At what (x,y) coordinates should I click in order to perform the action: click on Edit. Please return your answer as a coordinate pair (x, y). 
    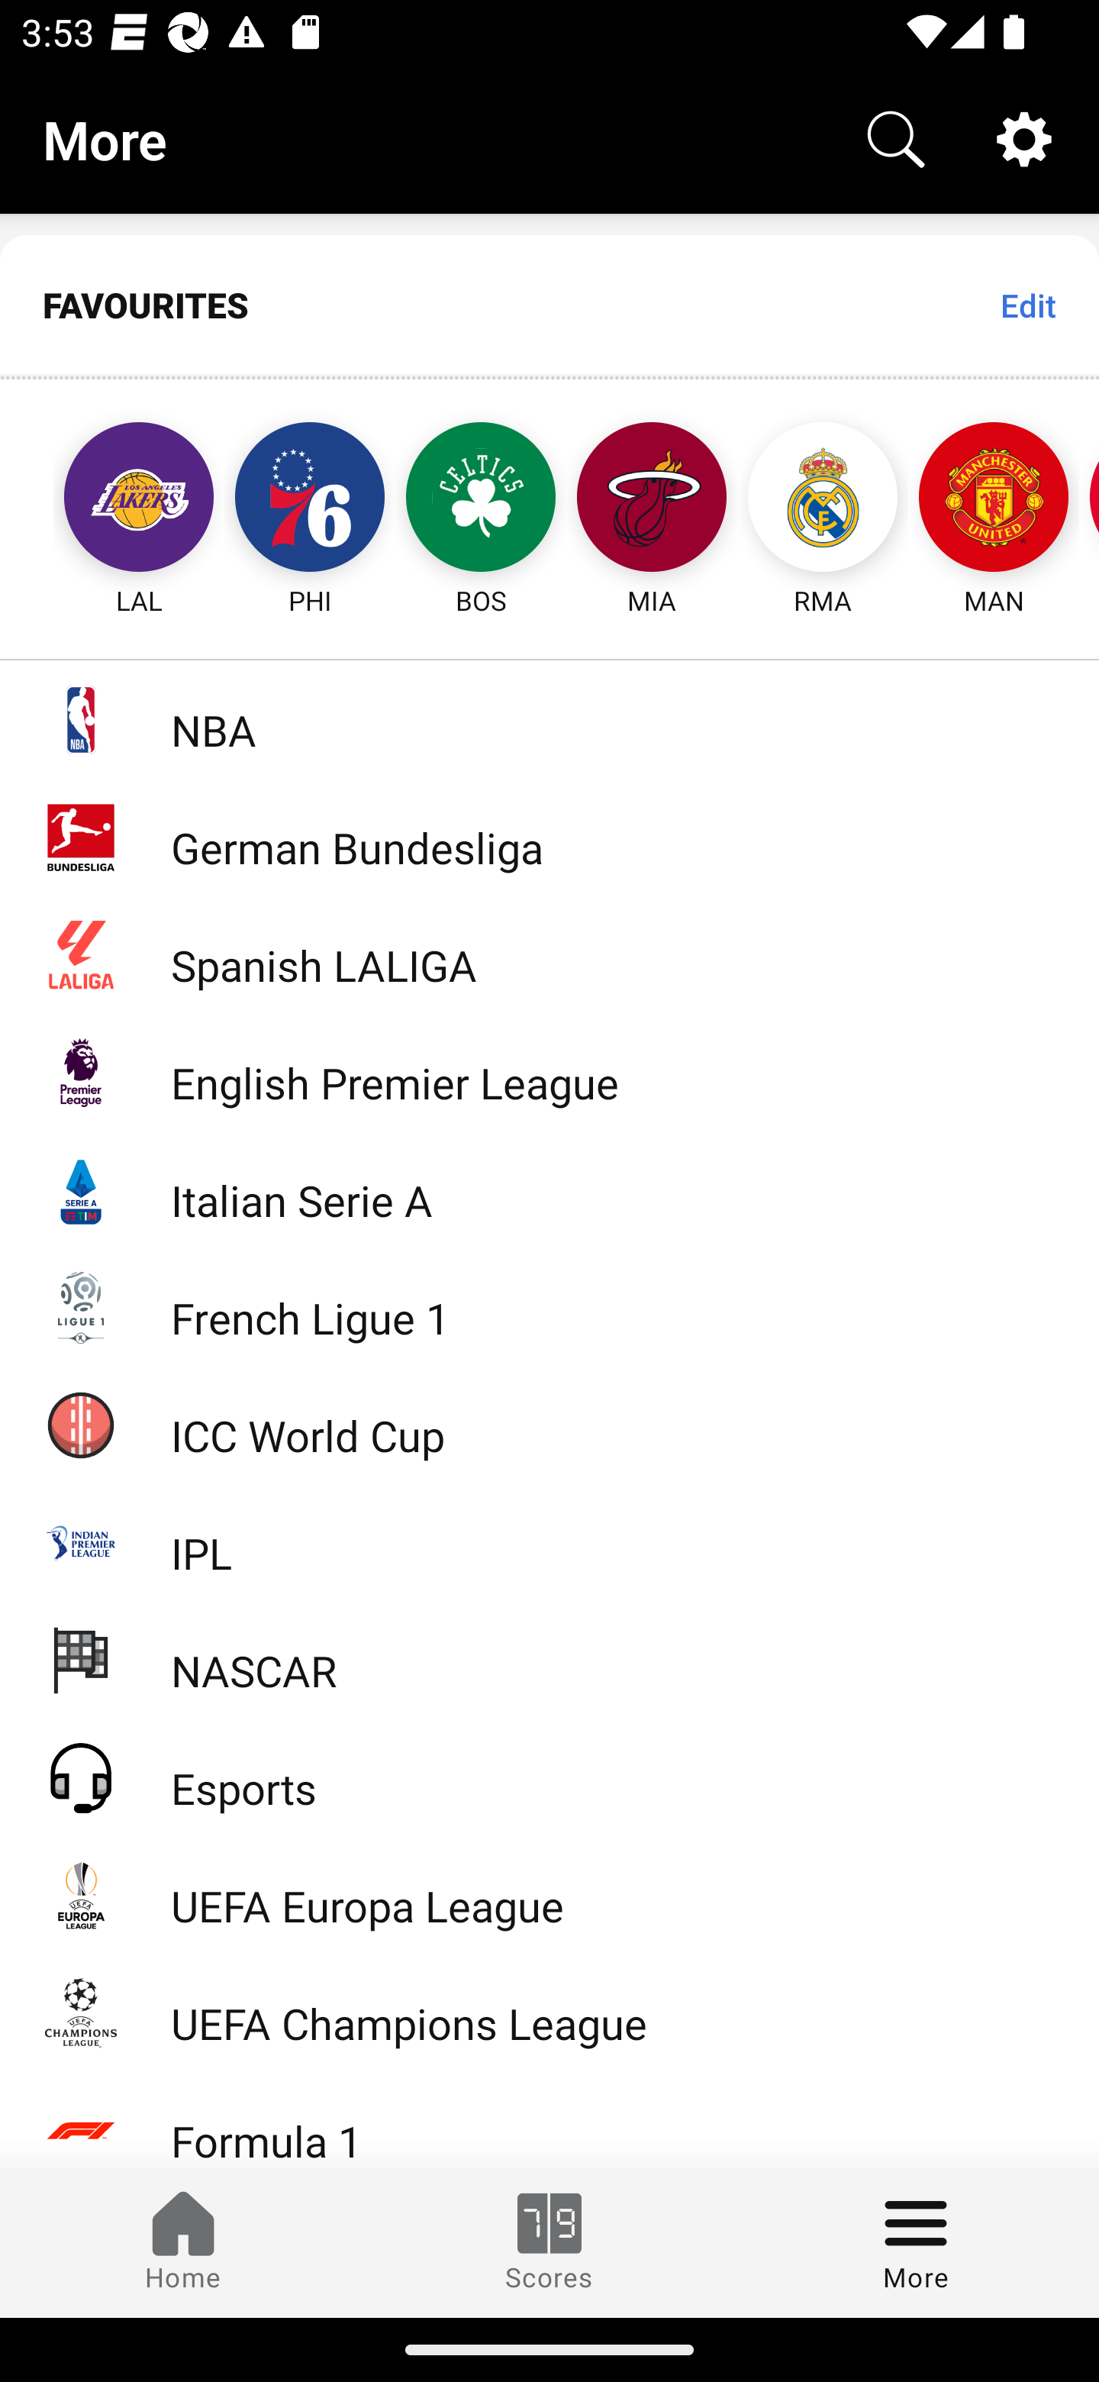
    Looking at the image, I should click on (1027, 305).